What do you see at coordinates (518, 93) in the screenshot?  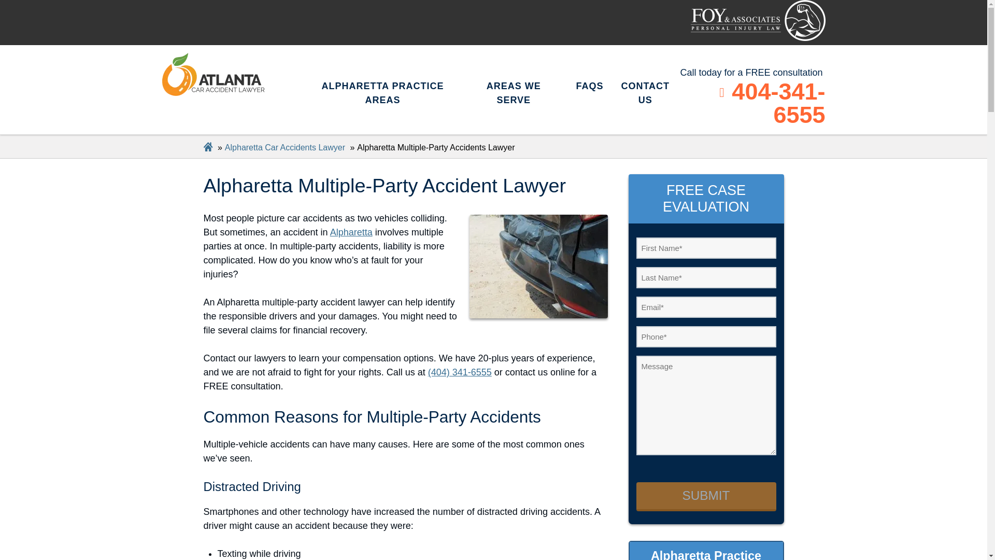 I see `AREAS WE SERVE` at bounding box center [518, 93].